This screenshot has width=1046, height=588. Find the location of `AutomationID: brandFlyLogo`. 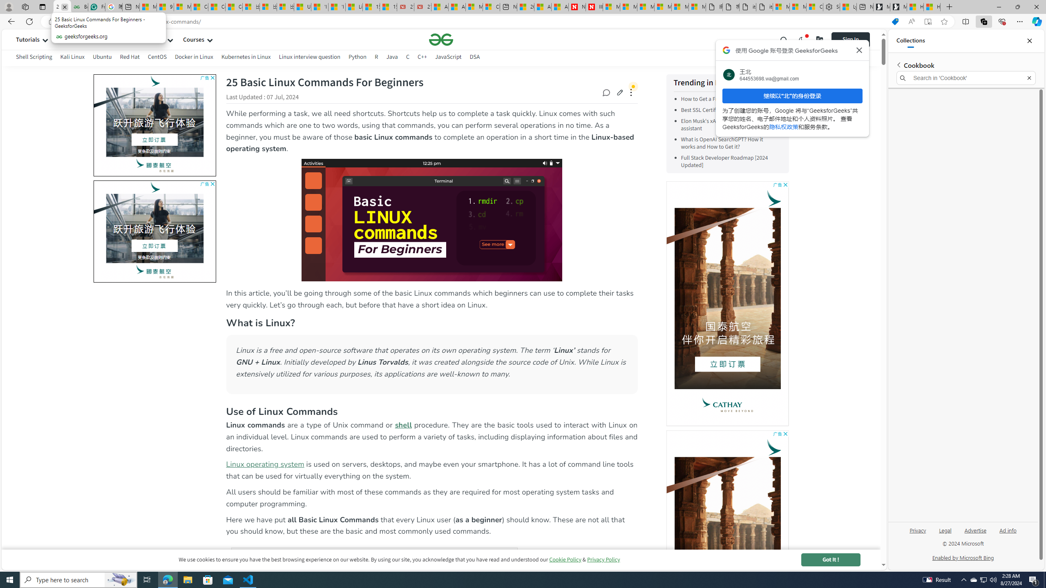

AutomationID: brandFlyLogo is located at coordinates (155, 187).